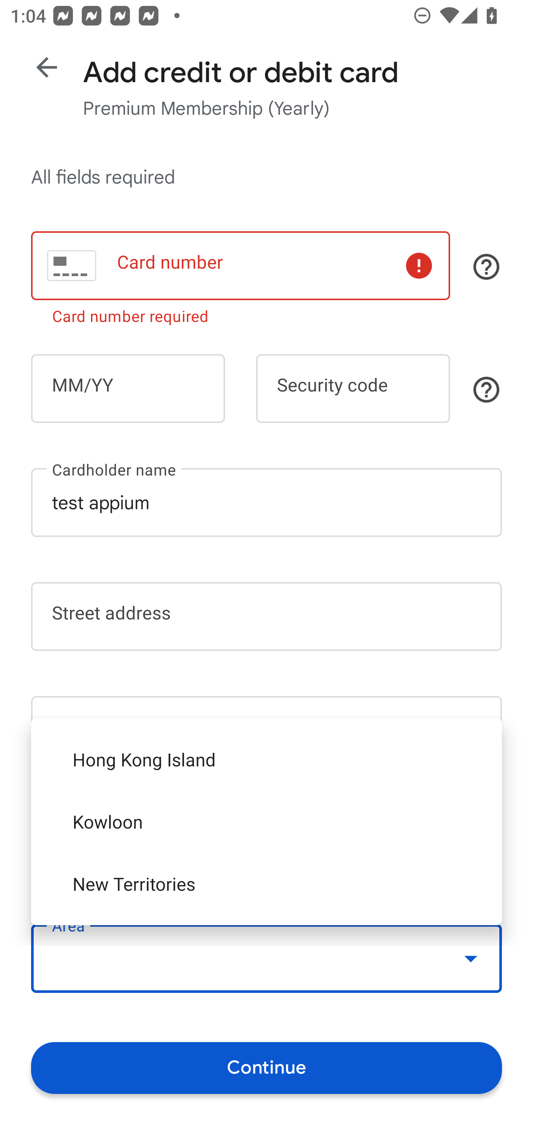  Describe the element at coordinates (266, 502) in the screenshot. I see `test appium` at that location.